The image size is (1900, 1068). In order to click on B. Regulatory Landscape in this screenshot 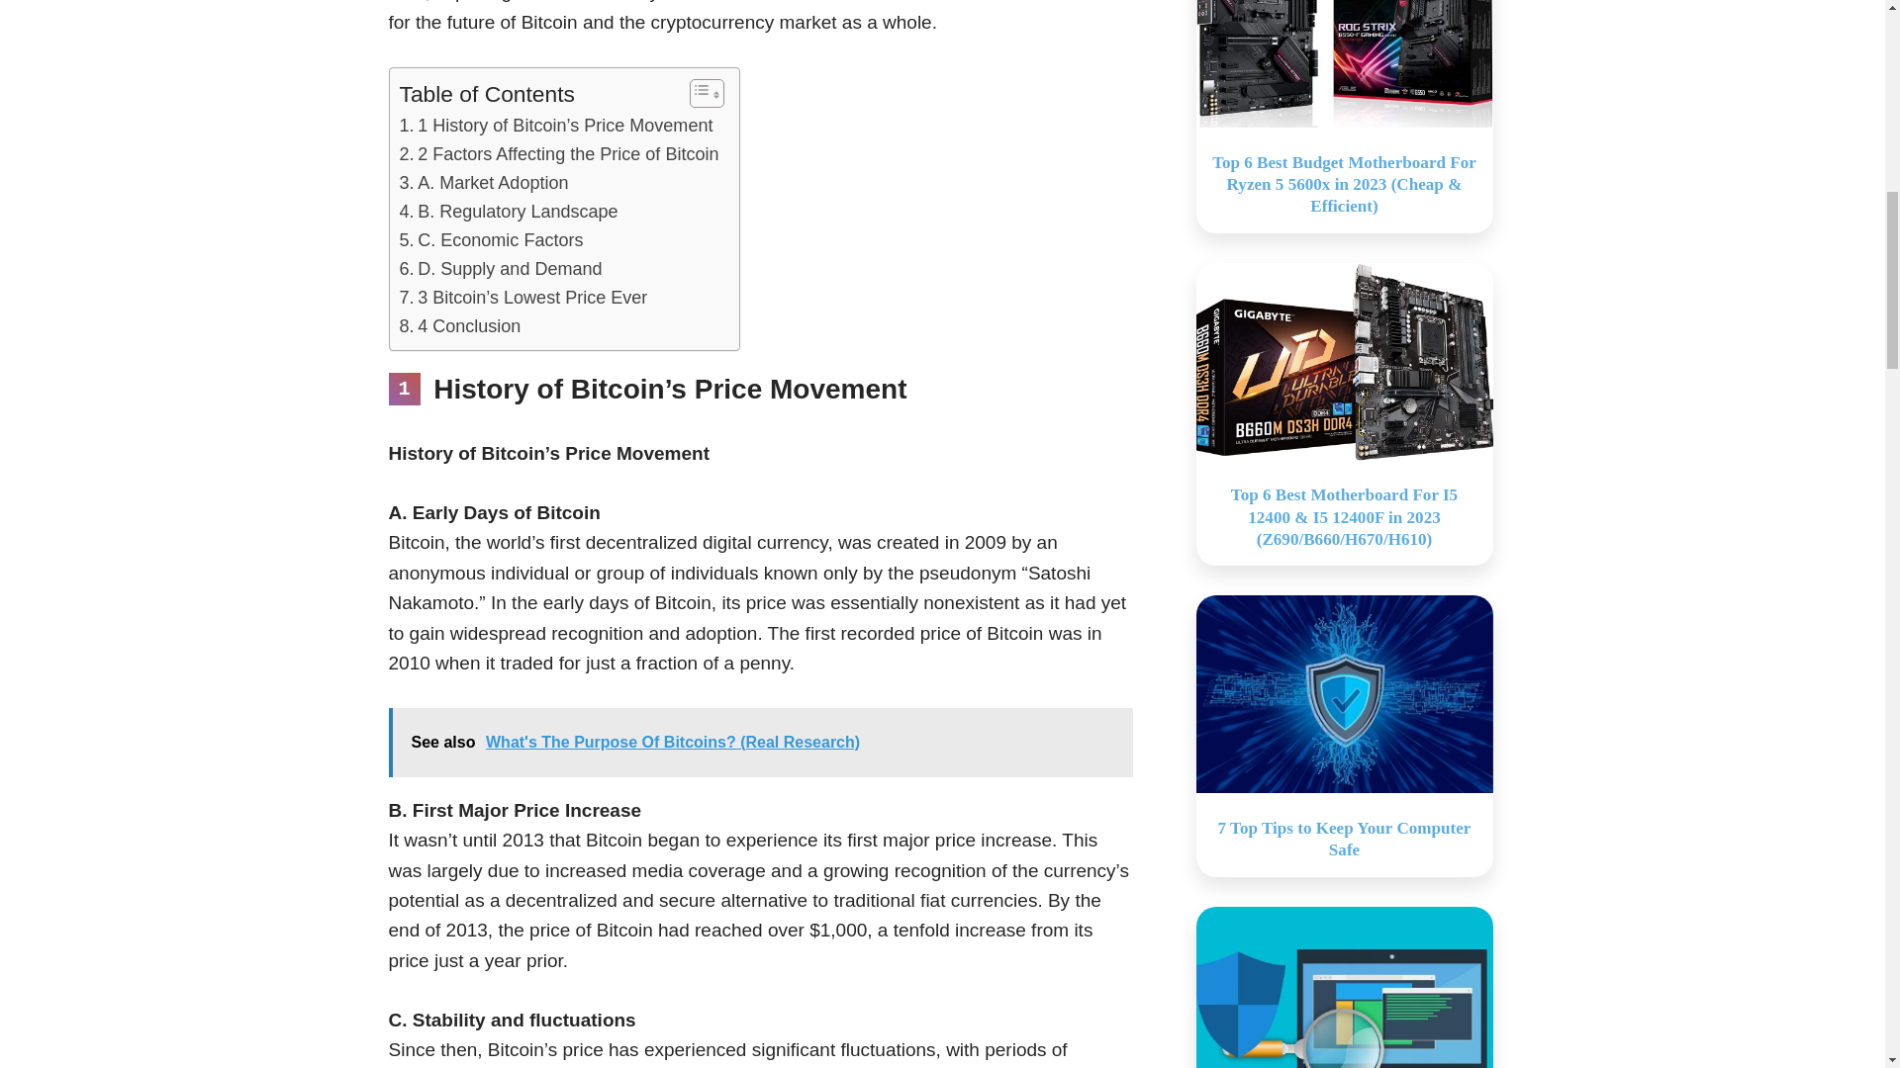, I will do `click(509, 212)`.